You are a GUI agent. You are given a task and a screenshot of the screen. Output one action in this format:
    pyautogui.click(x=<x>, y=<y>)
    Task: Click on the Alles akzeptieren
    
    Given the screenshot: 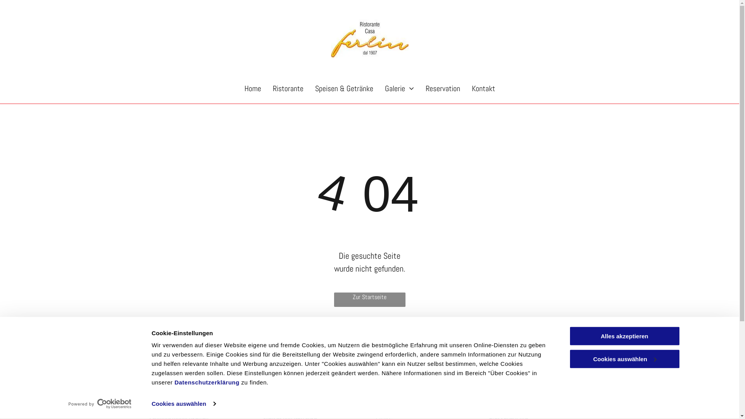 What is the action you would take?
    pyautogui.click(x=624, y=336)
    